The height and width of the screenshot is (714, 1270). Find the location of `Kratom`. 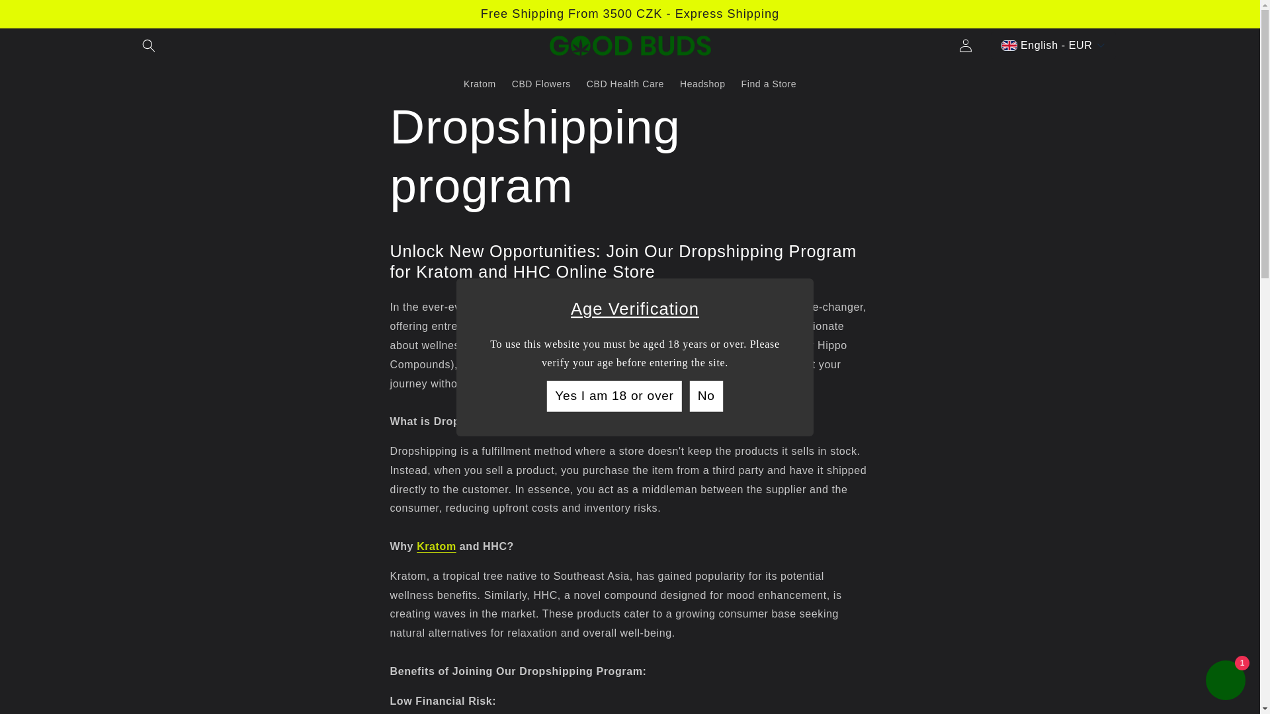

Kratom is located at coordinates (480, 83).